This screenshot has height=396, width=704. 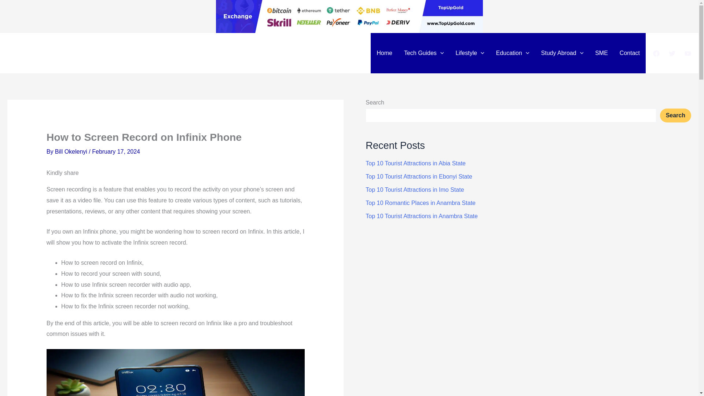 I want to click on Education, so click(x=513, y=53).